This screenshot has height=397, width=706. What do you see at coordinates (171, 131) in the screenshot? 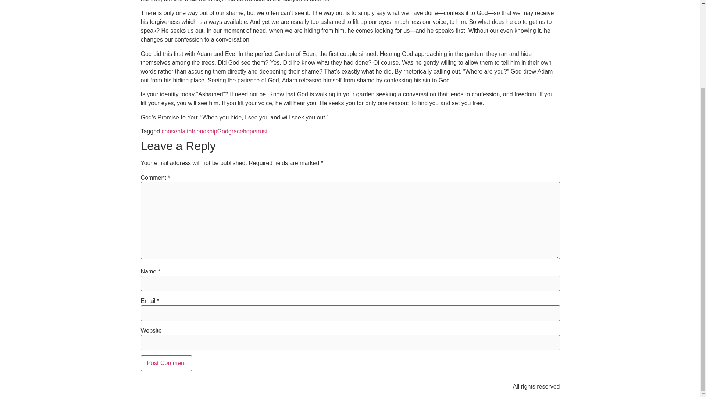
I see `chosen` at bounding box center [171, 131].